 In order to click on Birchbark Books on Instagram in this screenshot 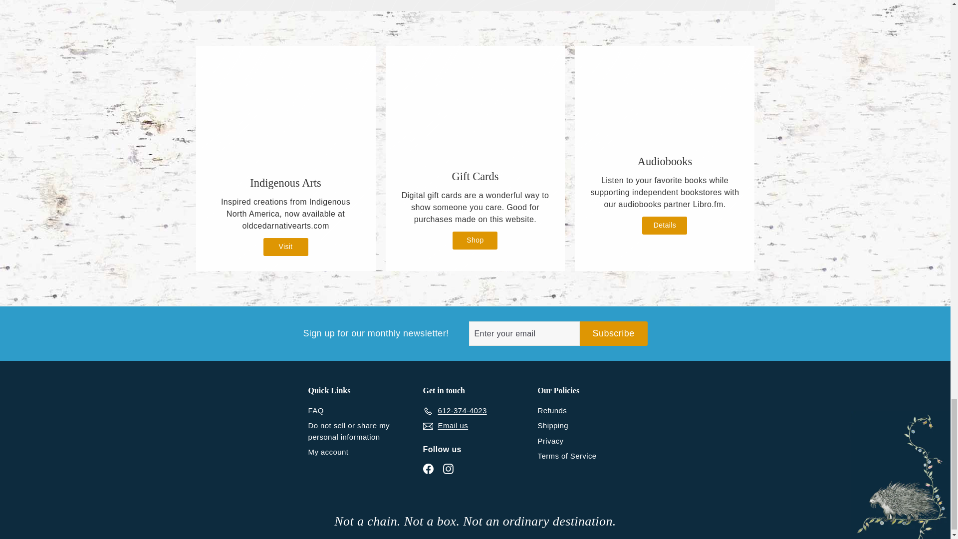, I will do `click(448, 469)`.